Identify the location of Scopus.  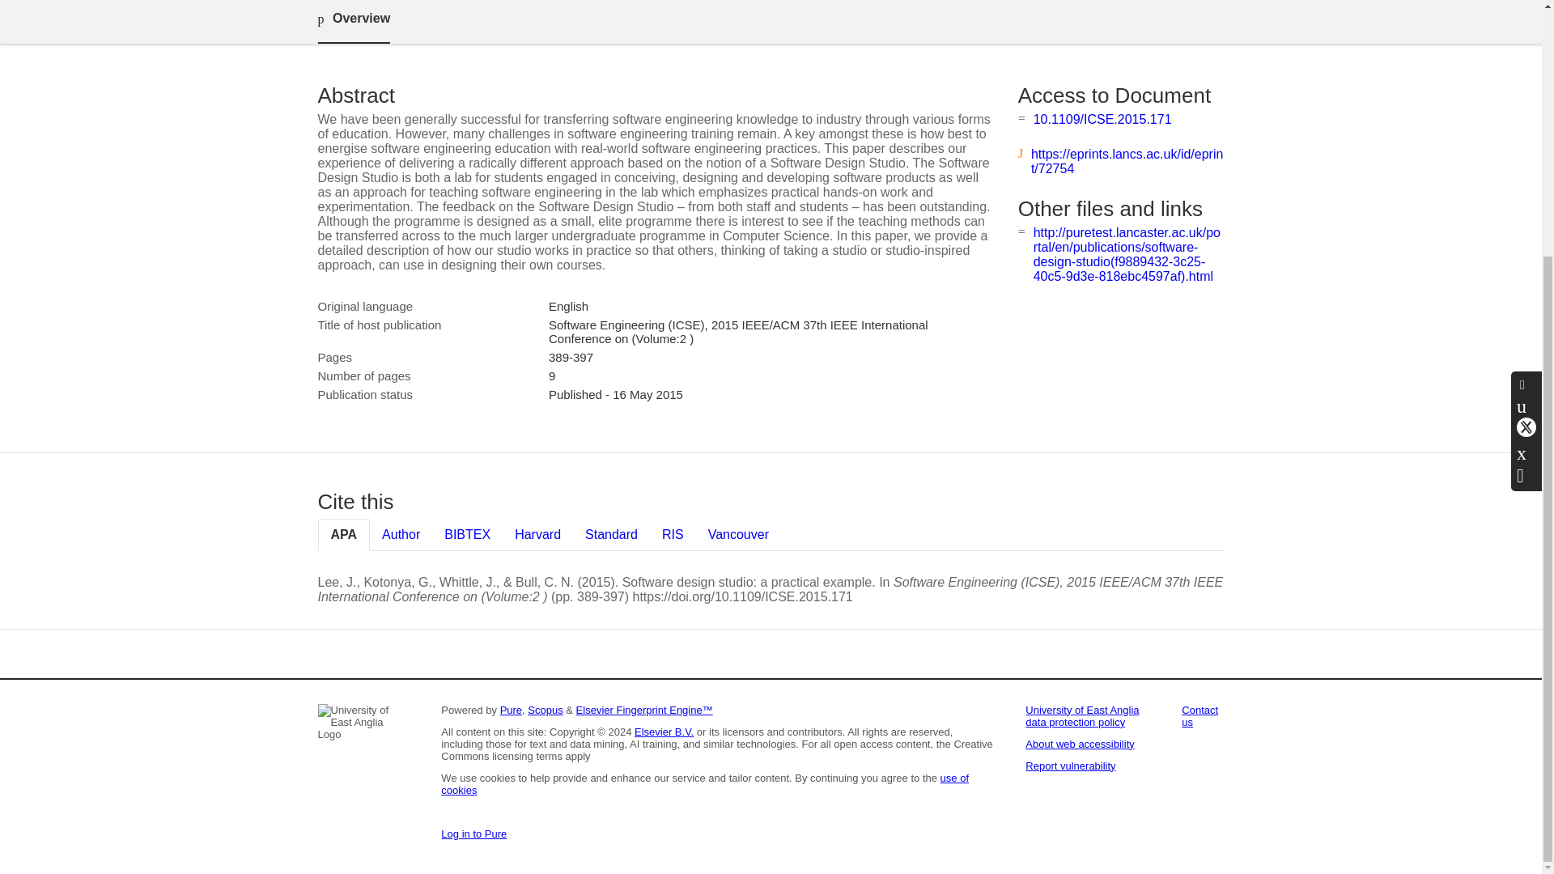
(546, 710).